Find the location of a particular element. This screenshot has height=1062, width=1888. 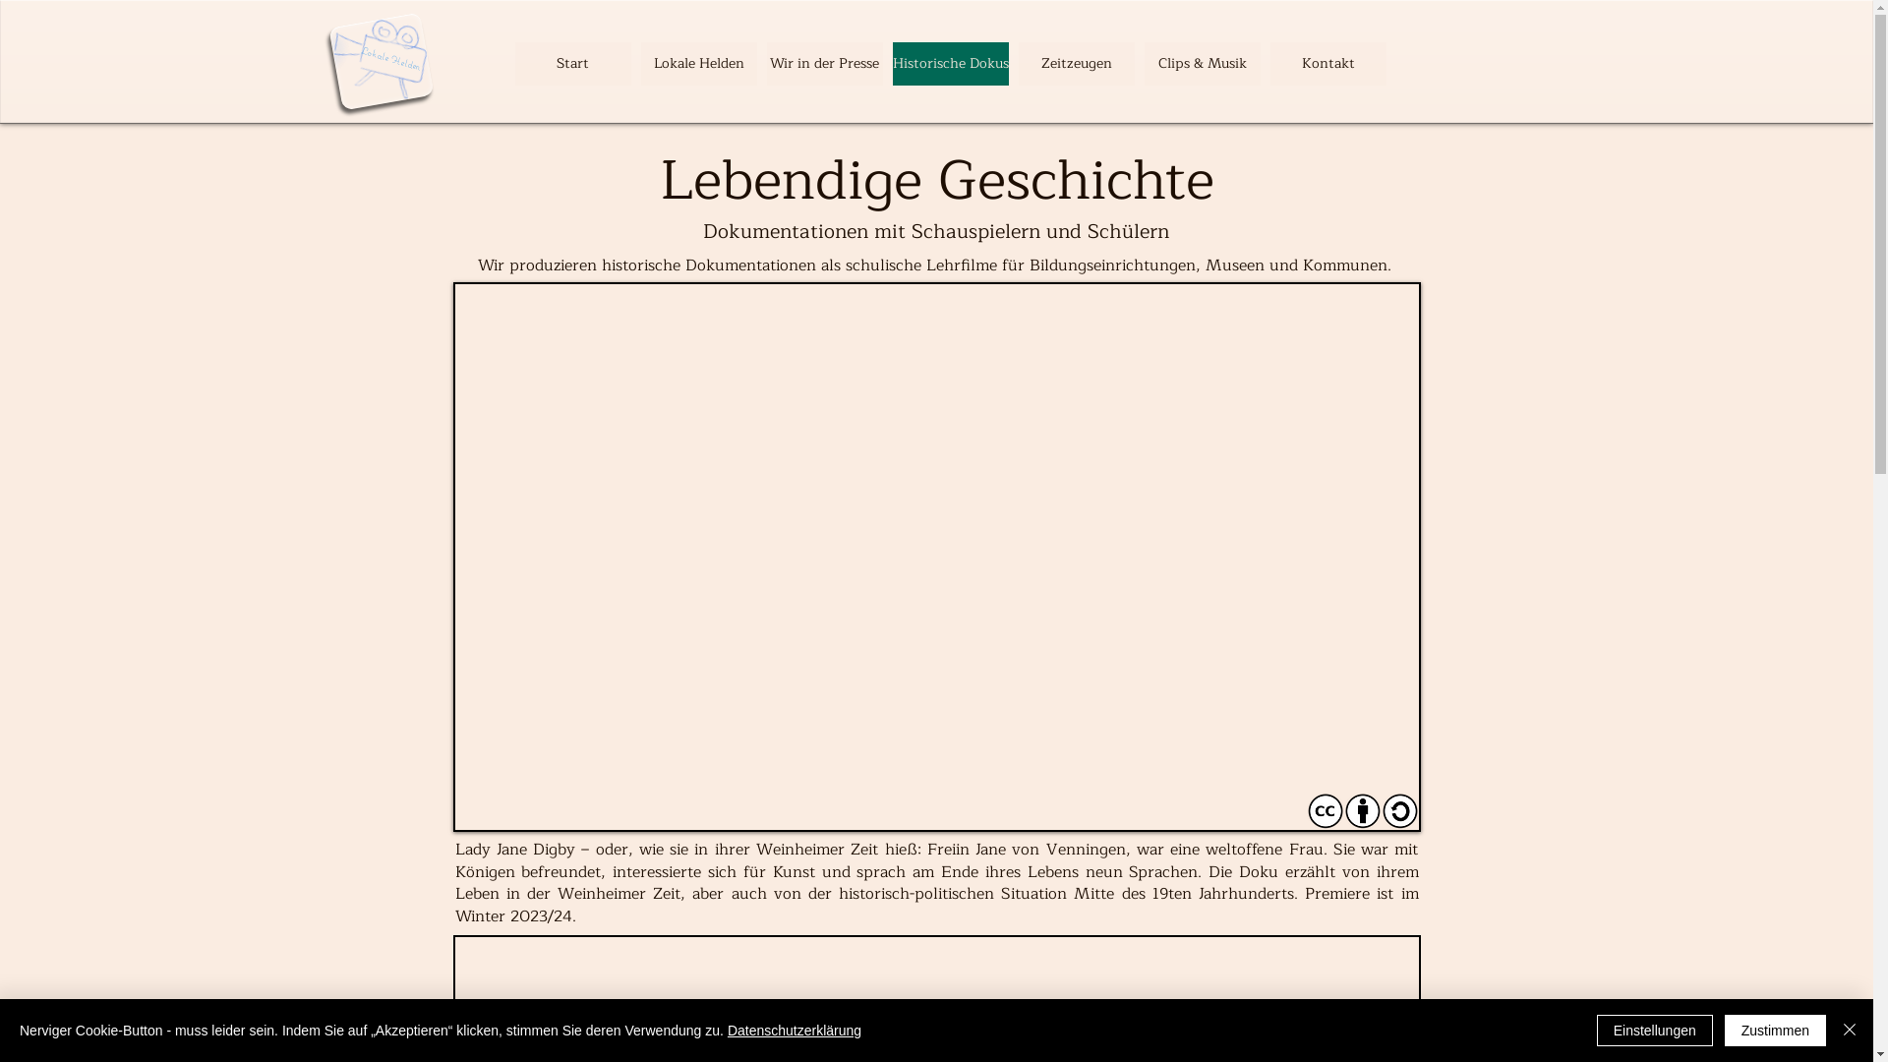

Kontakt is located at coordinates (1328, 64).